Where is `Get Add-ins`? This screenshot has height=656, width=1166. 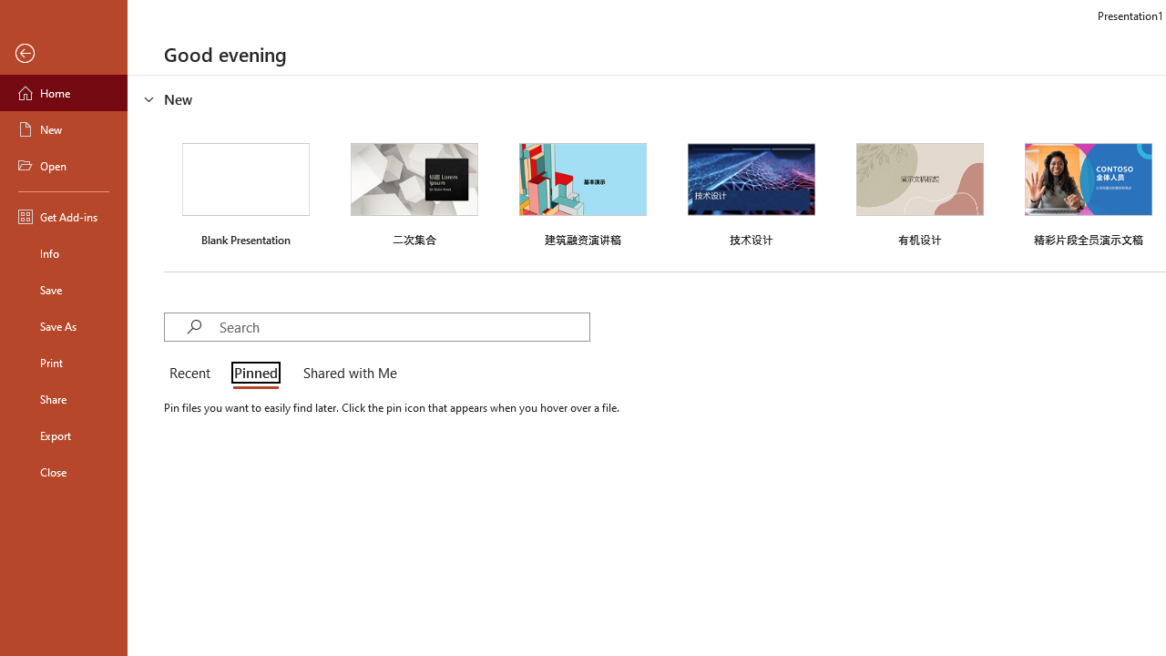
Get Add-ins is located at coordinates (64, 217).